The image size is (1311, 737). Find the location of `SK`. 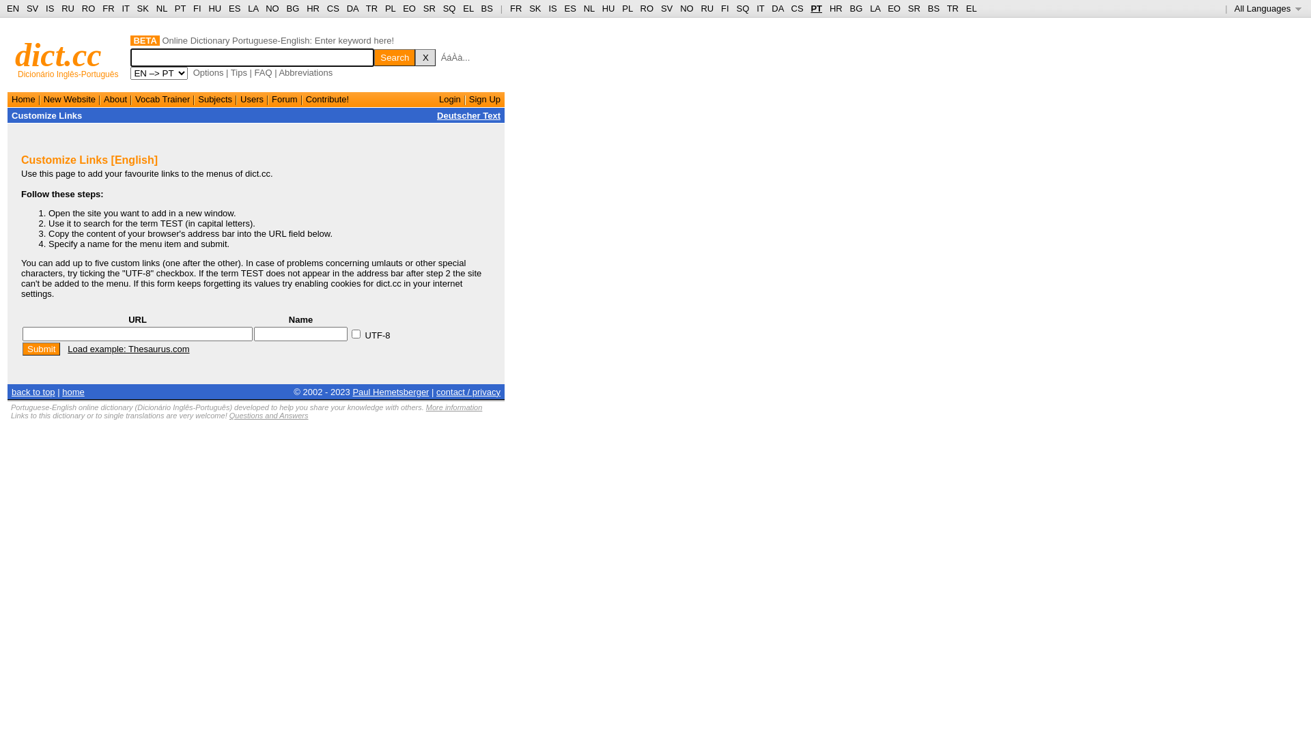

SK is located at coordinates (143, 8).